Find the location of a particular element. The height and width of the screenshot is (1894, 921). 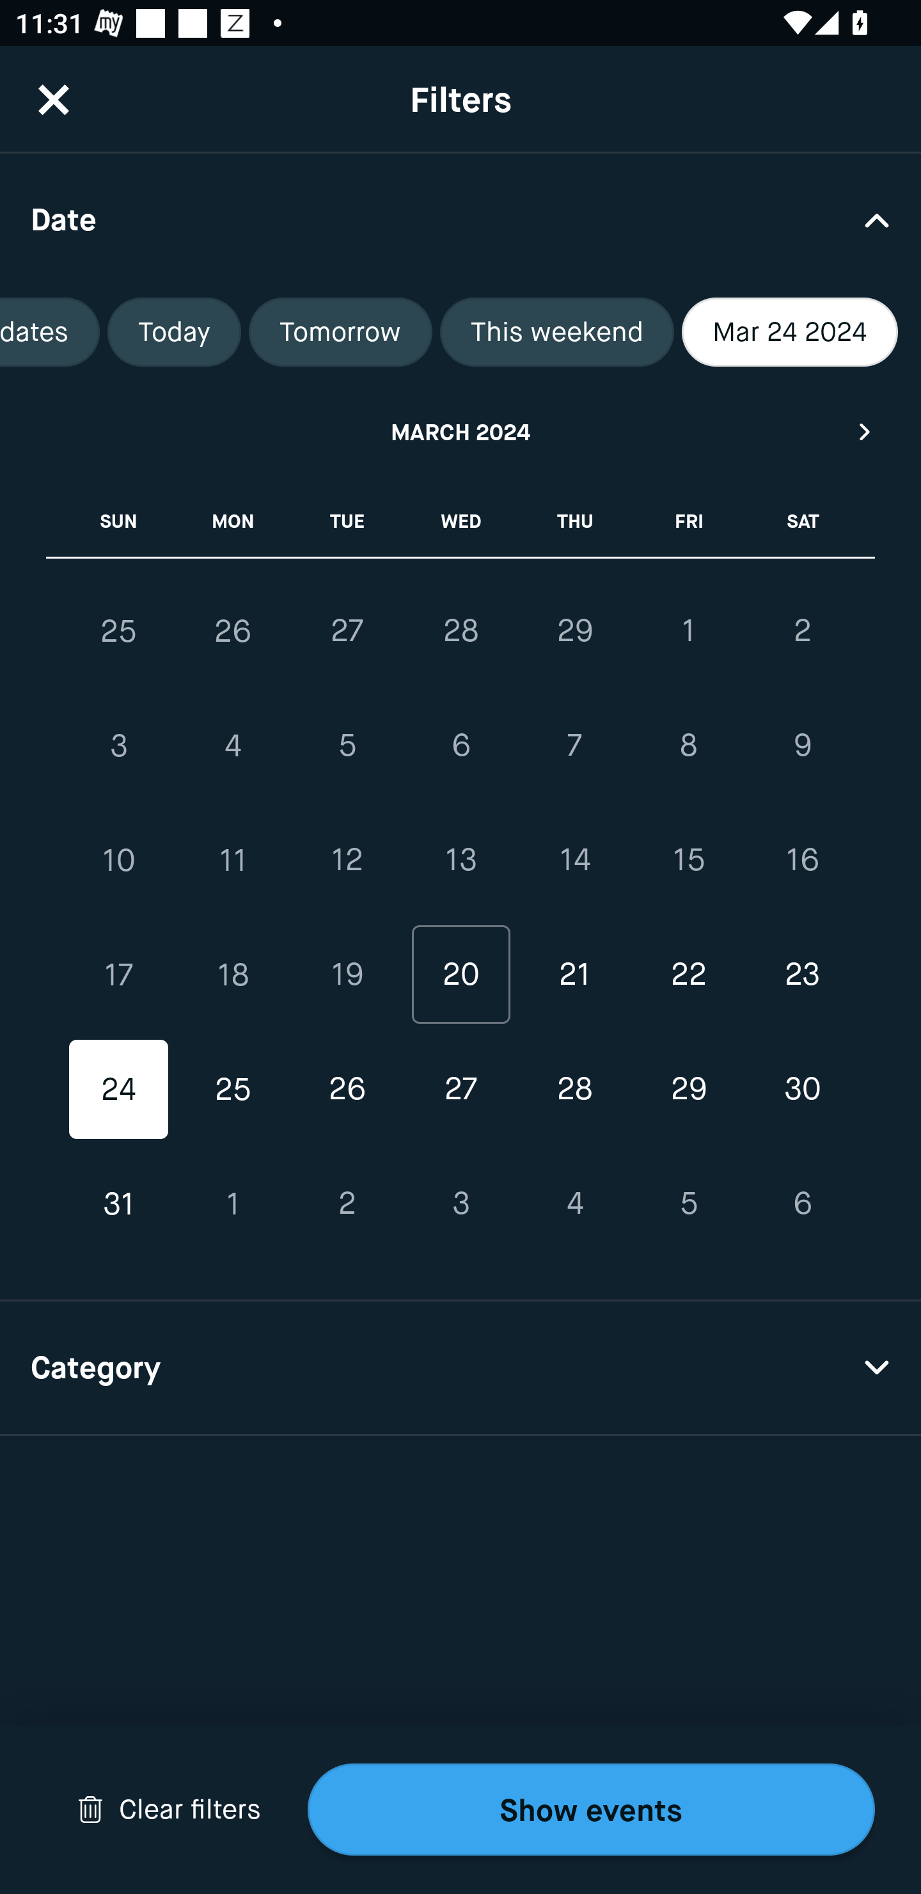

Today is located at coordinates (174, 332).